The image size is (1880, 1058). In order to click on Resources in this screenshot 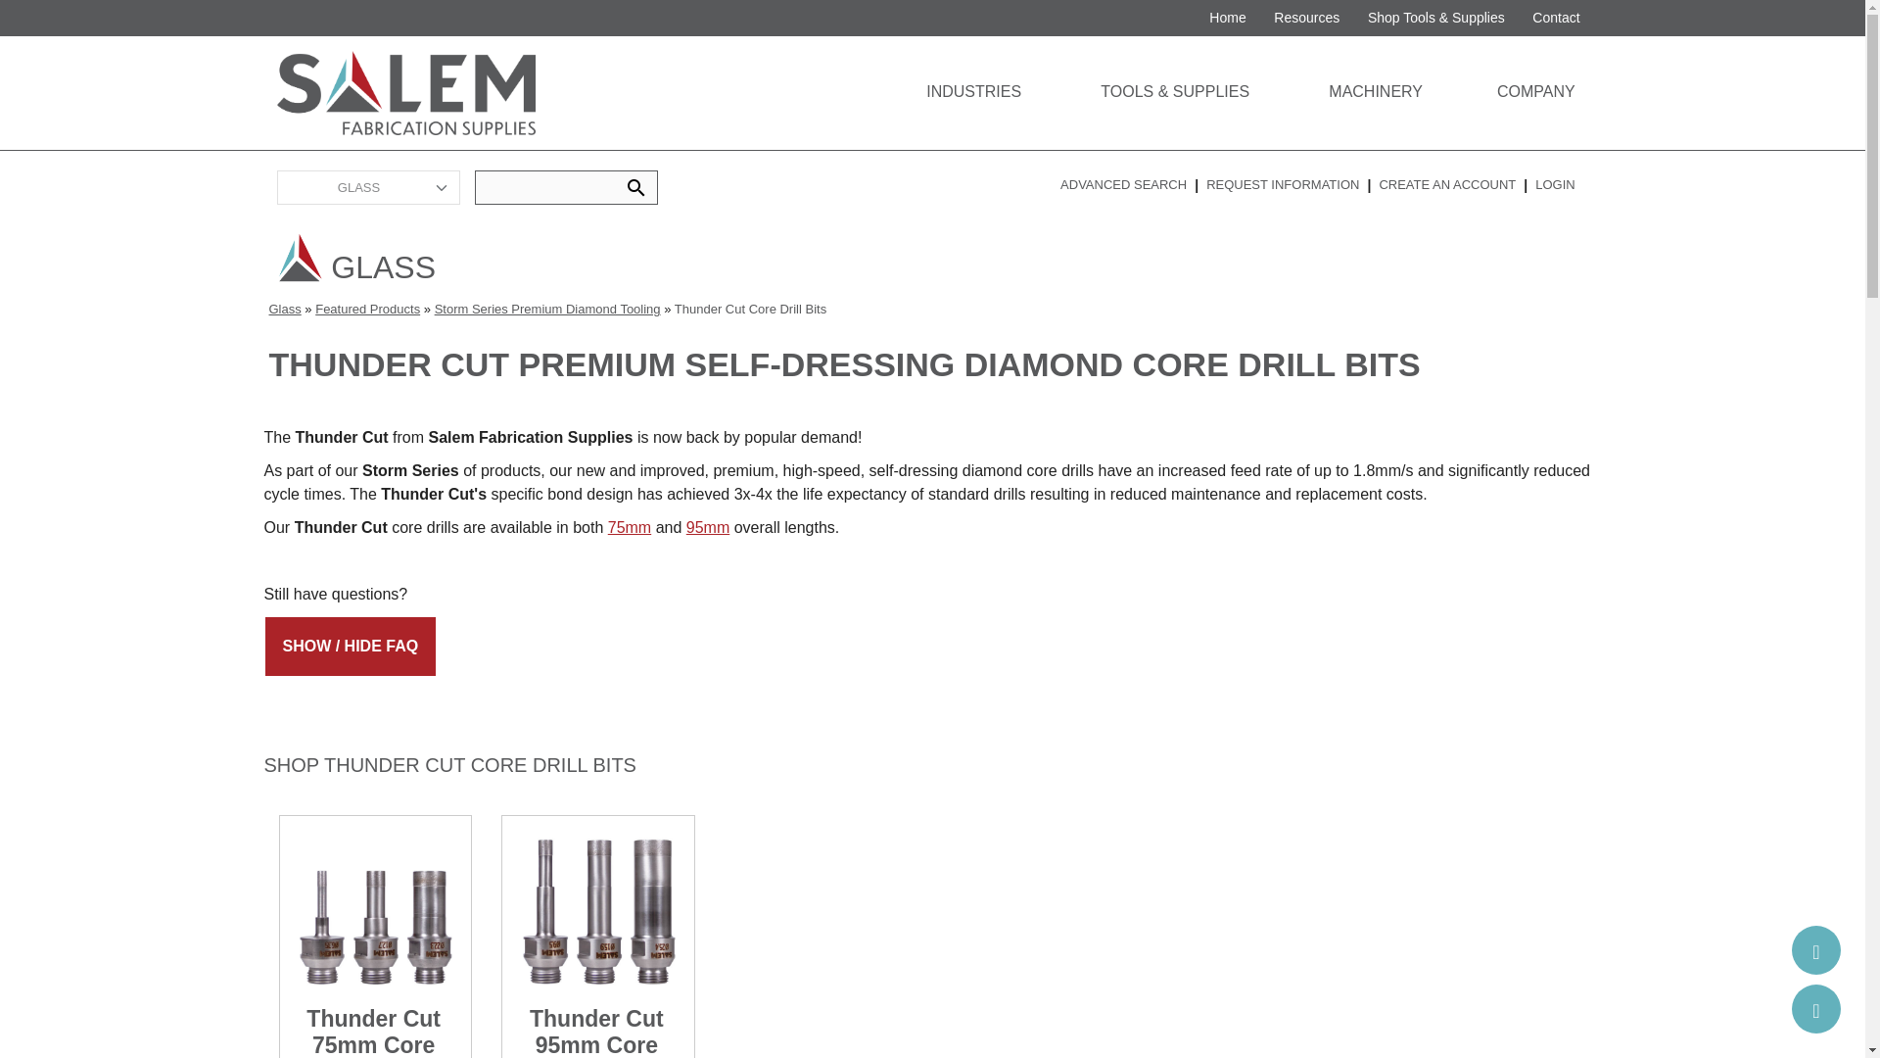, I will do `click(1306, 18)`.